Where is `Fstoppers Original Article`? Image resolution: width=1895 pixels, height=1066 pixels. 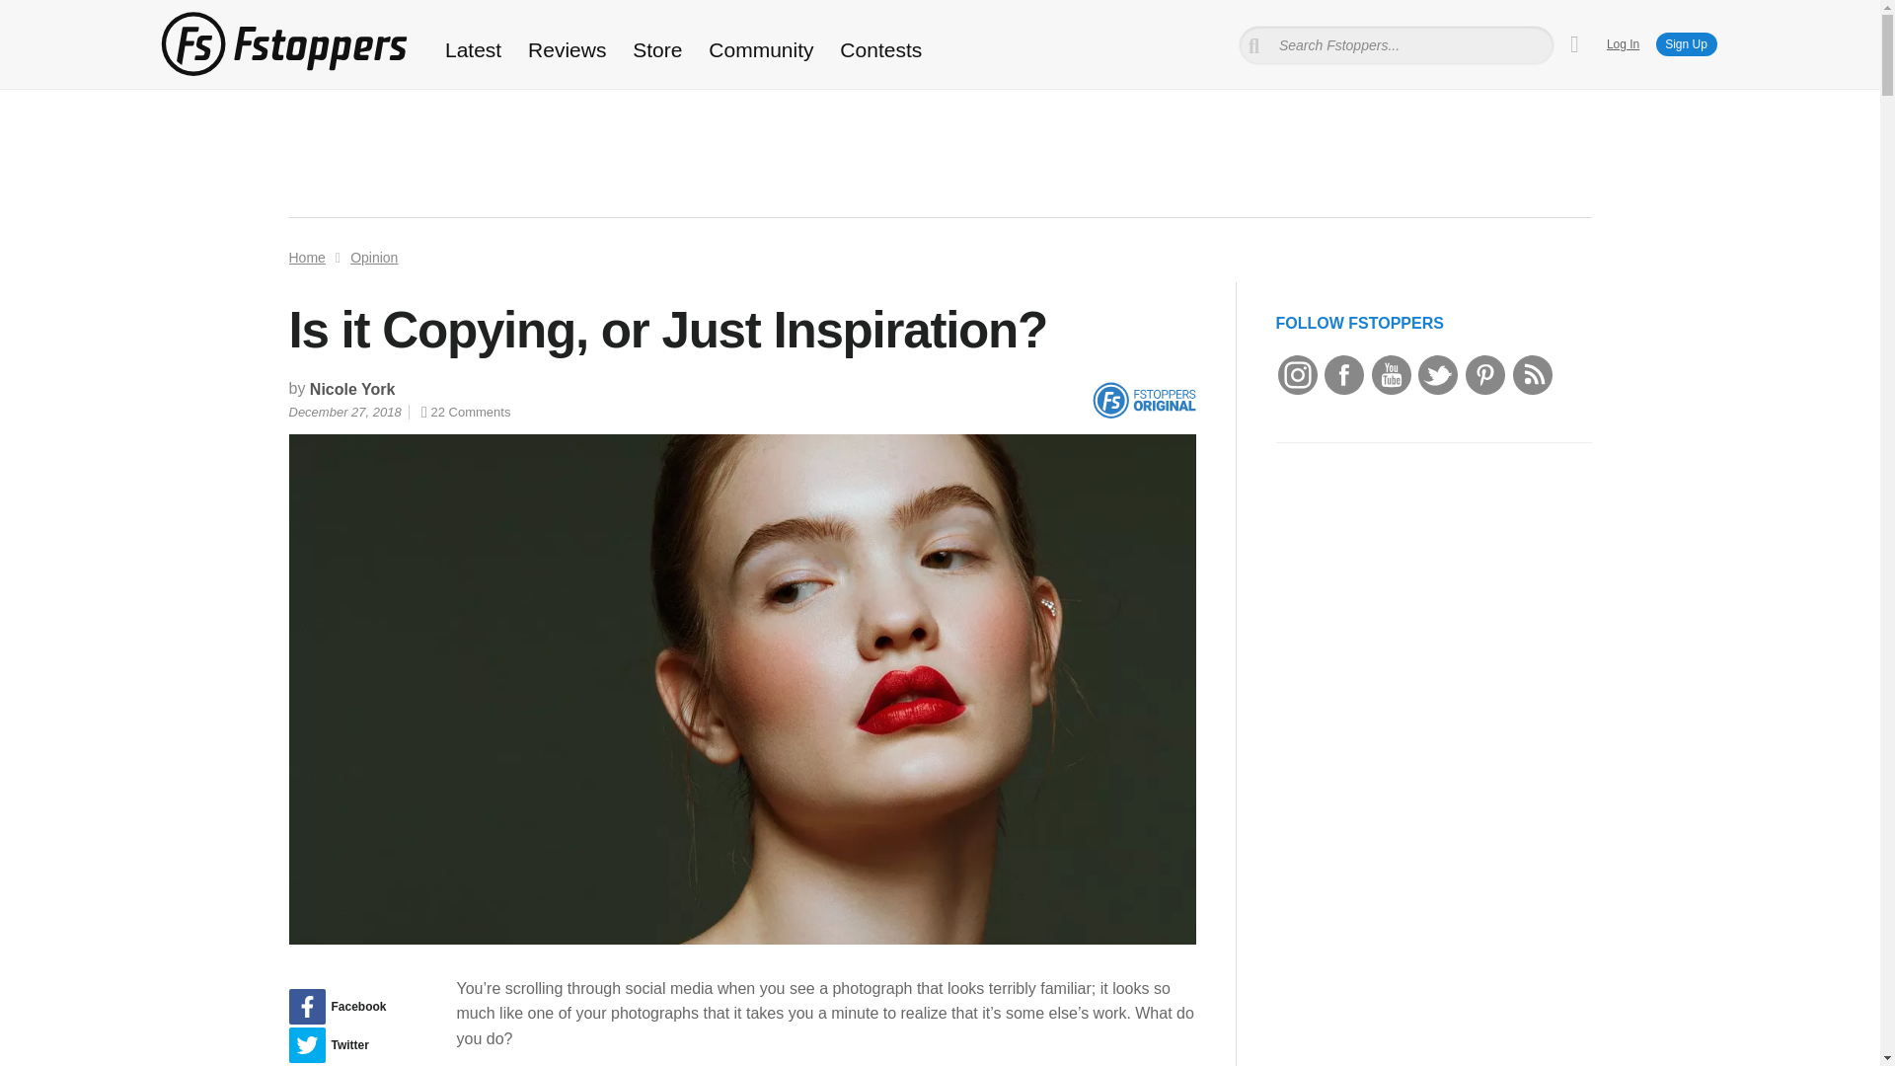 Fstoppers Original Article is located at coordinates (1143, 401).